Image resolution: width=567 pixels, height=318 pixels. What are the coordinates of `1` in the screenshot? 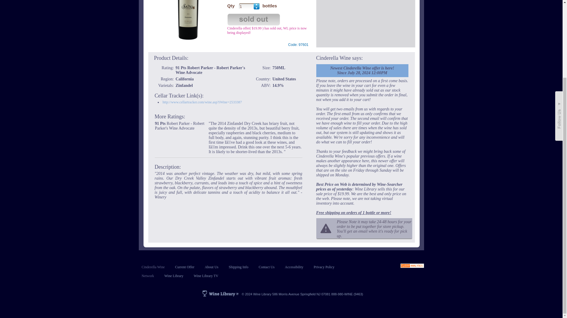 It's located at (246, 6).